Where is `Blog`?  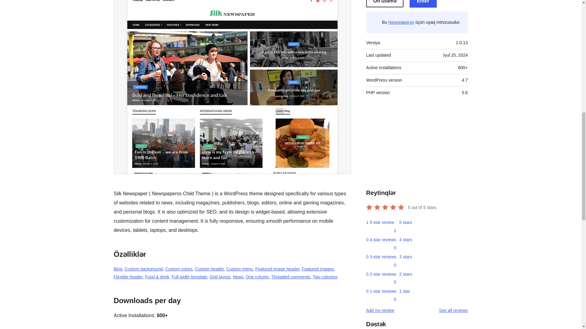 Blog is located at coordinates (118, 269).